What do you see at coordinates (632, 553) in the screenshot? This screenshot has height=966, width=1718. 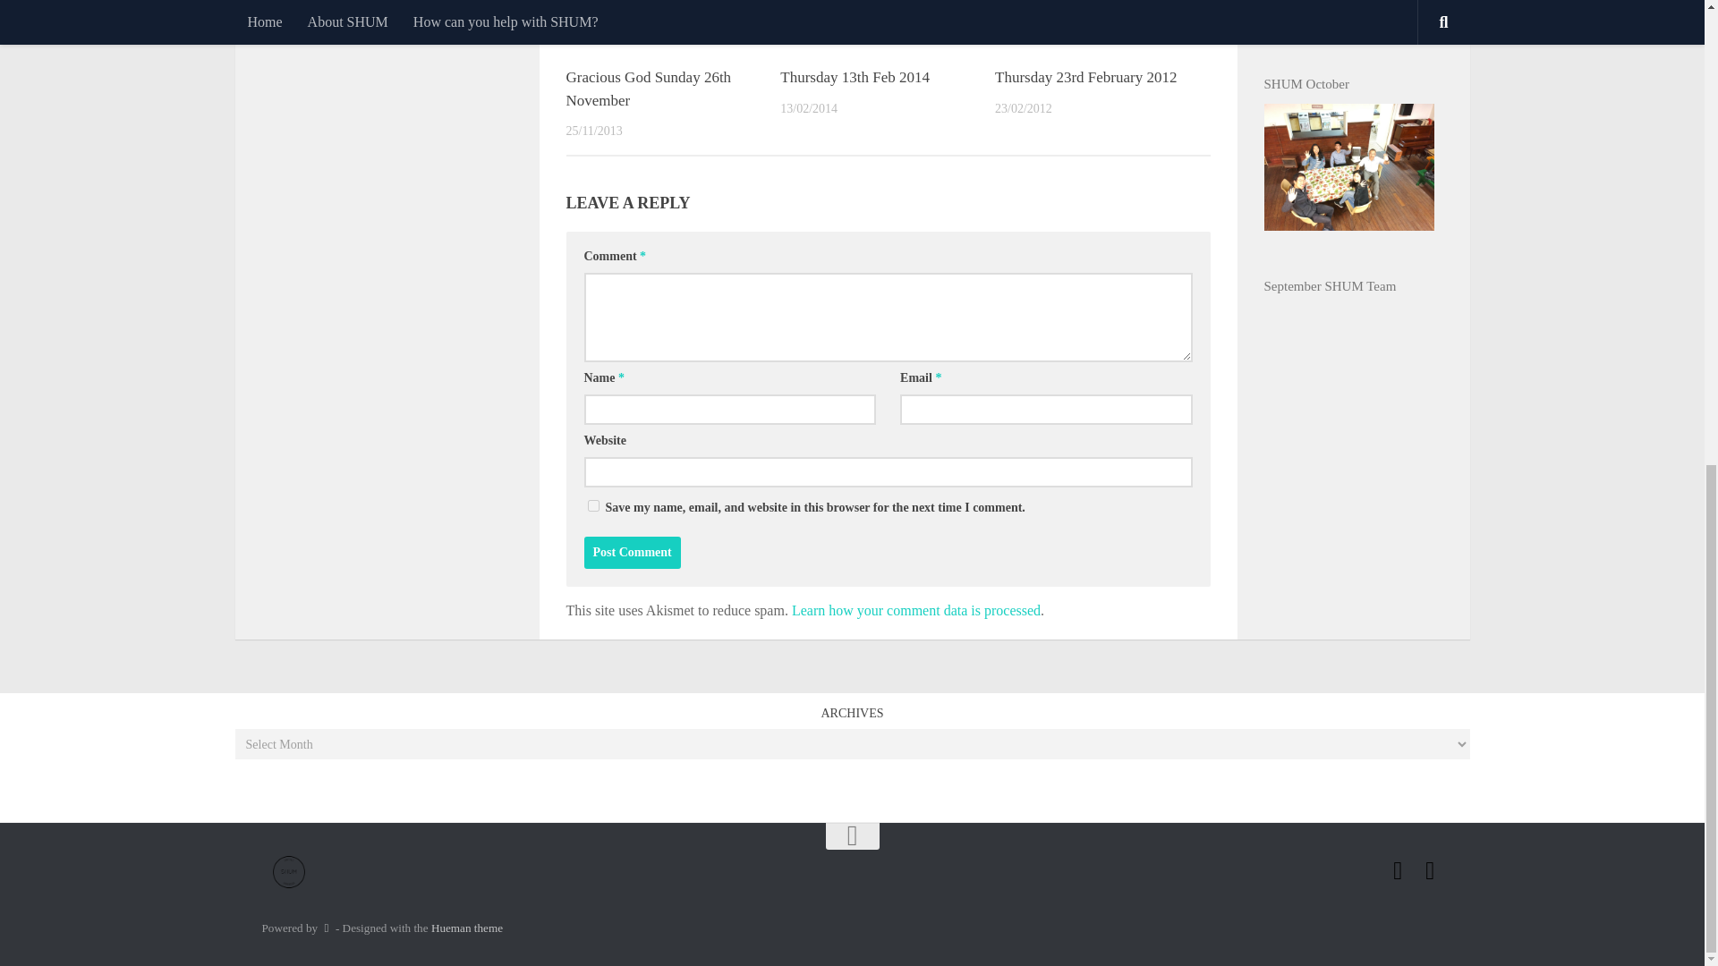 I see `Post Comment` at bounding box center [632, 553].